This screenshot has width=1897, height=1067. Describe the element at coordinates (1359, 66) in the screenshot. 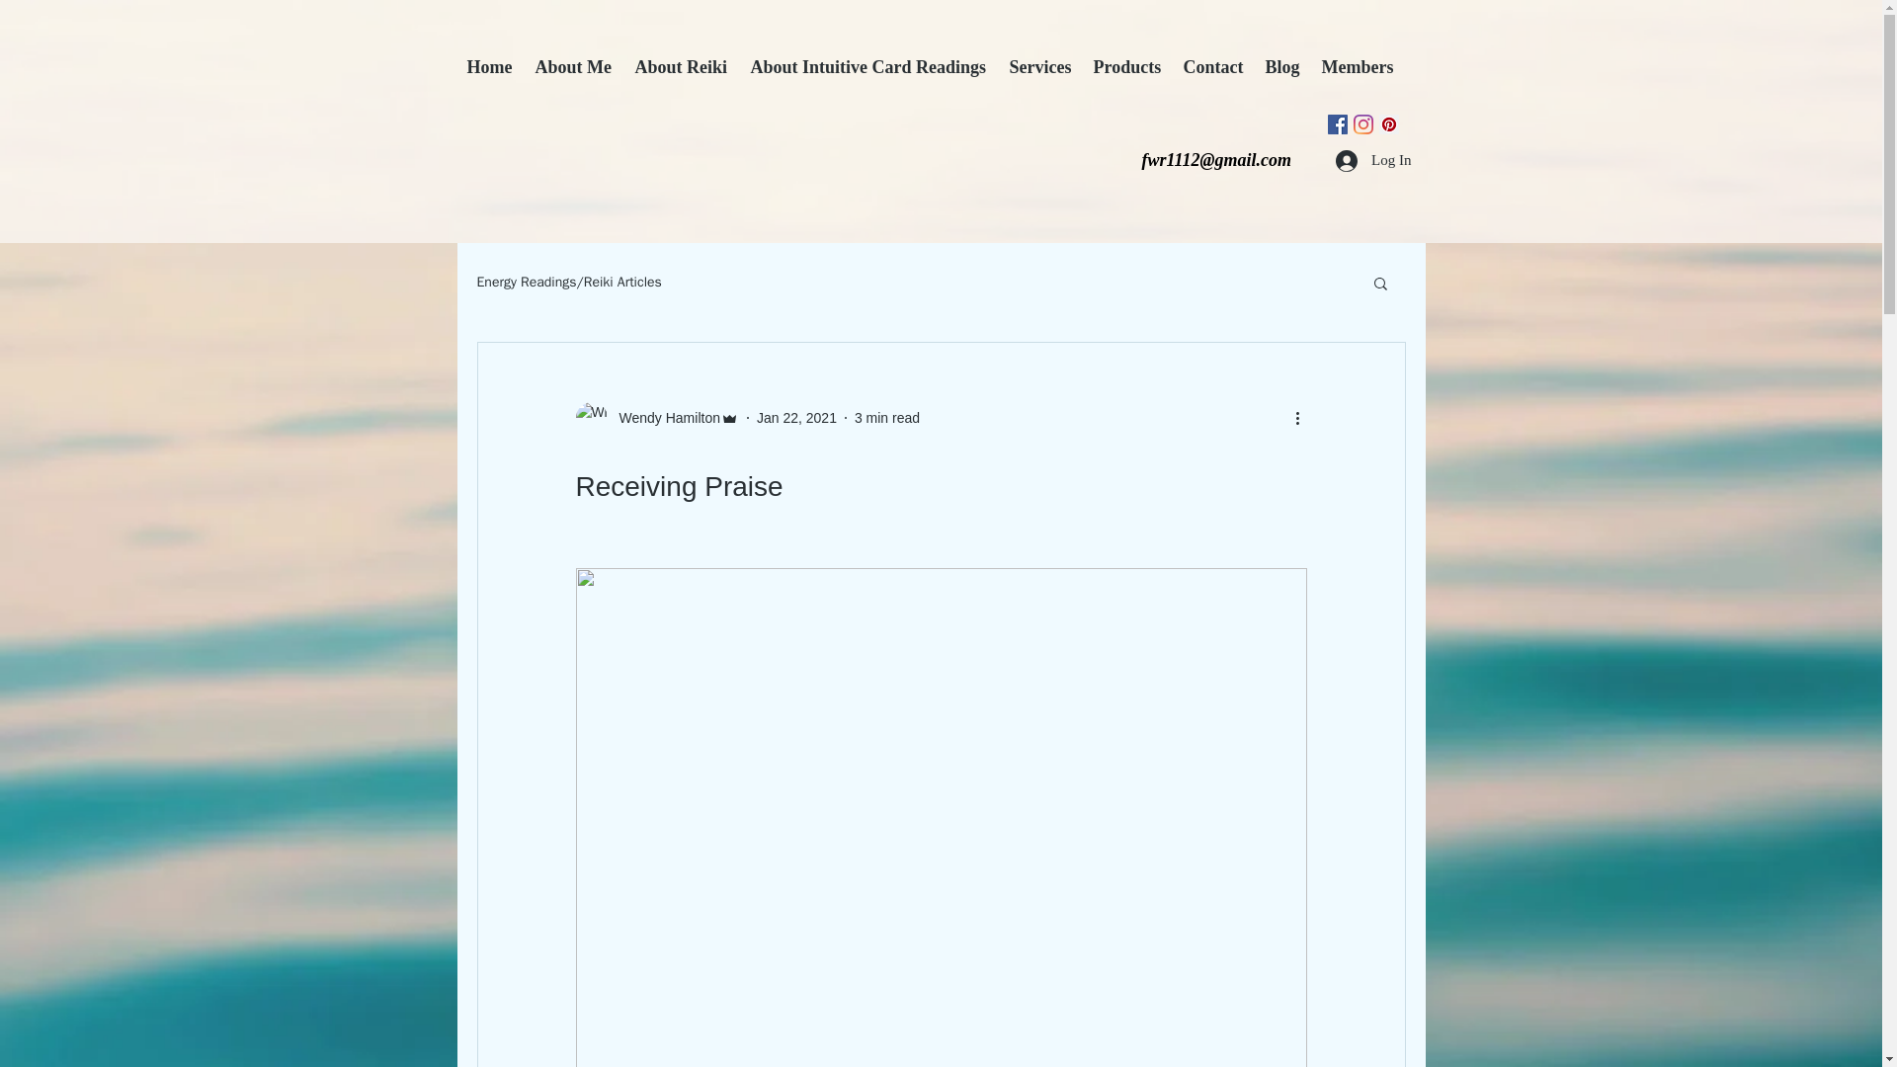

I see `Members` at that location.